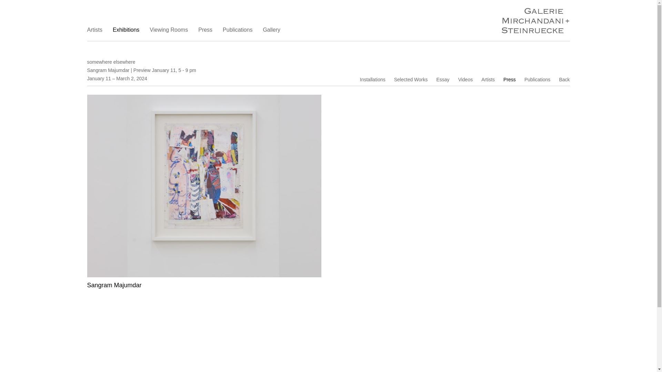 The height and width of the screenshot is (372, 662). I want to click on Back, so click(564, 79).